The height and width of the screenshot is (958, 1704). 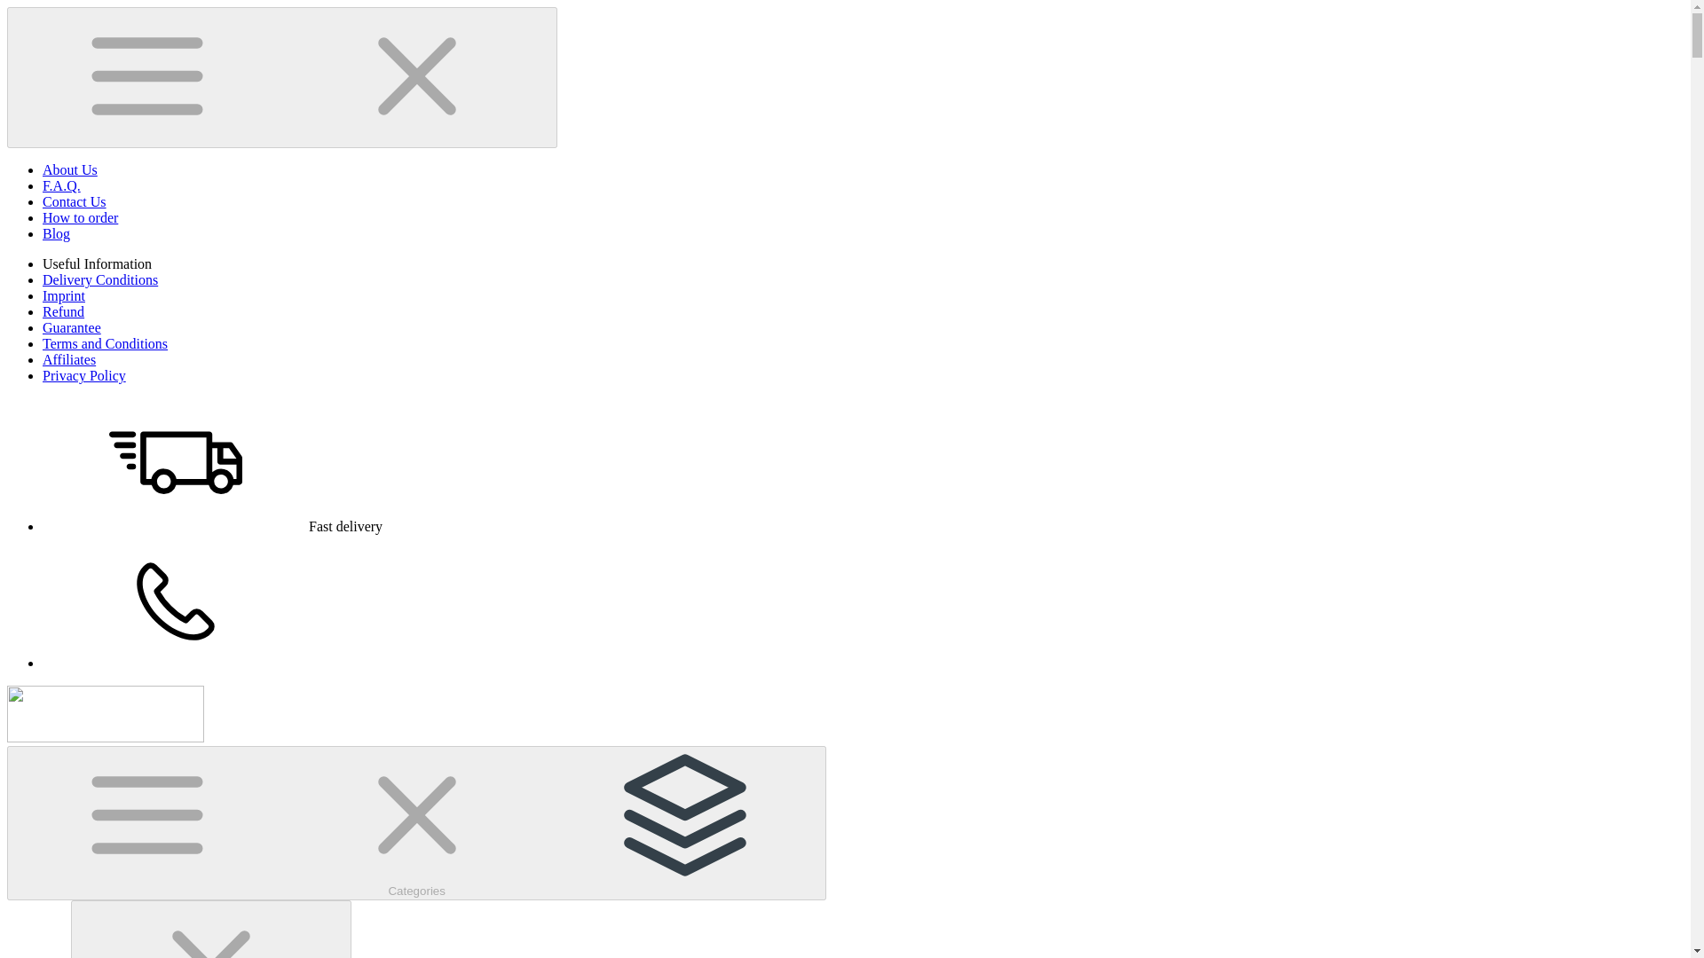 What do you see at coordinates (63, 311) in the screenshot?
I see `Refund` at bounding box center [63, 311].